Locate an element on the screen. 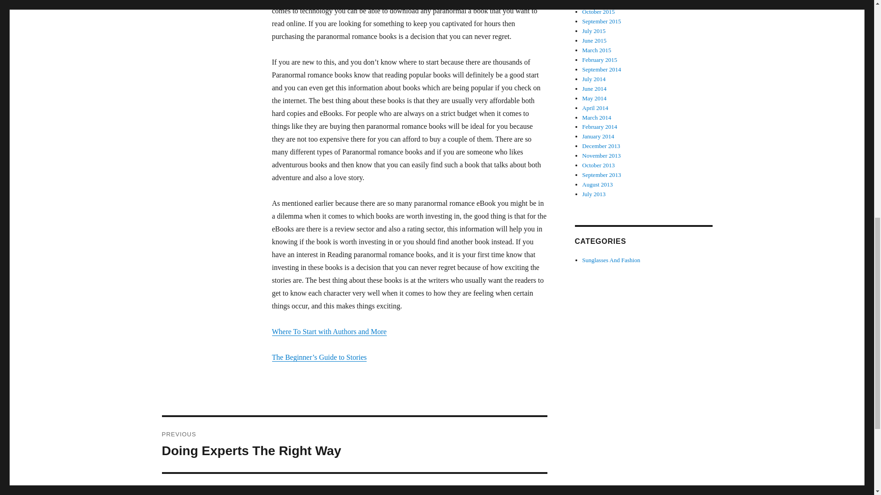  November 2013 is located at coordinates (597, 184).